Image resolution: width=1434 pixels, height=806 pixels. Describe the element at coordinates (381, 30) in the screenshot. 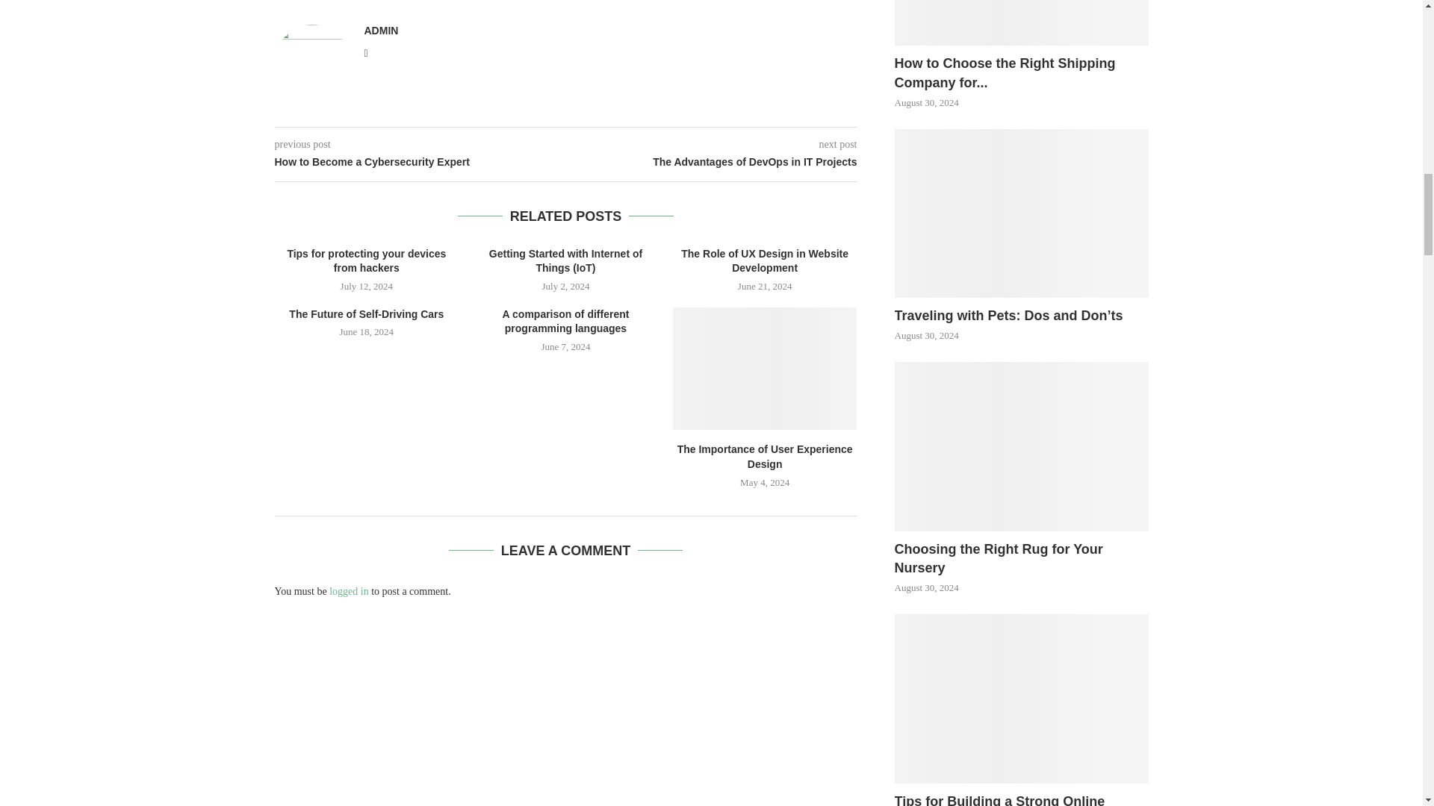

I see `Author admin` at that location.